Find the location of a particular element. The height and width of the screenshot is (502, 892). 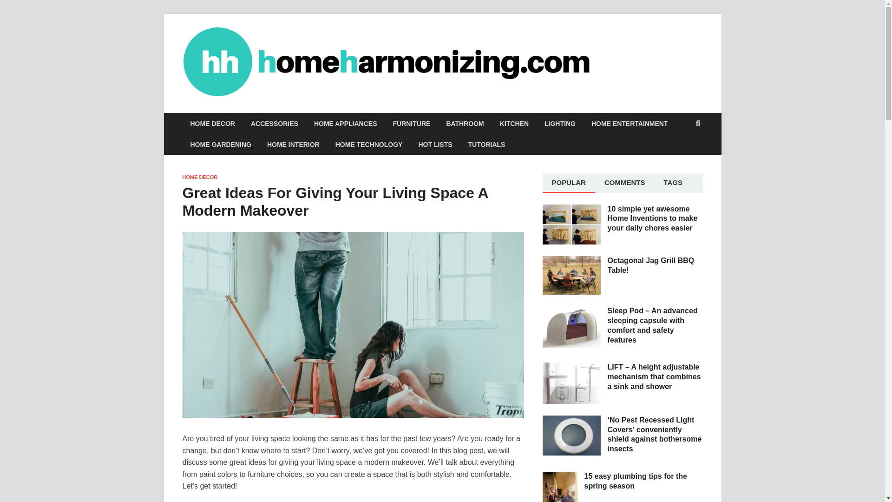

HOME APPLIANCES is located at coordinates (346, 124).